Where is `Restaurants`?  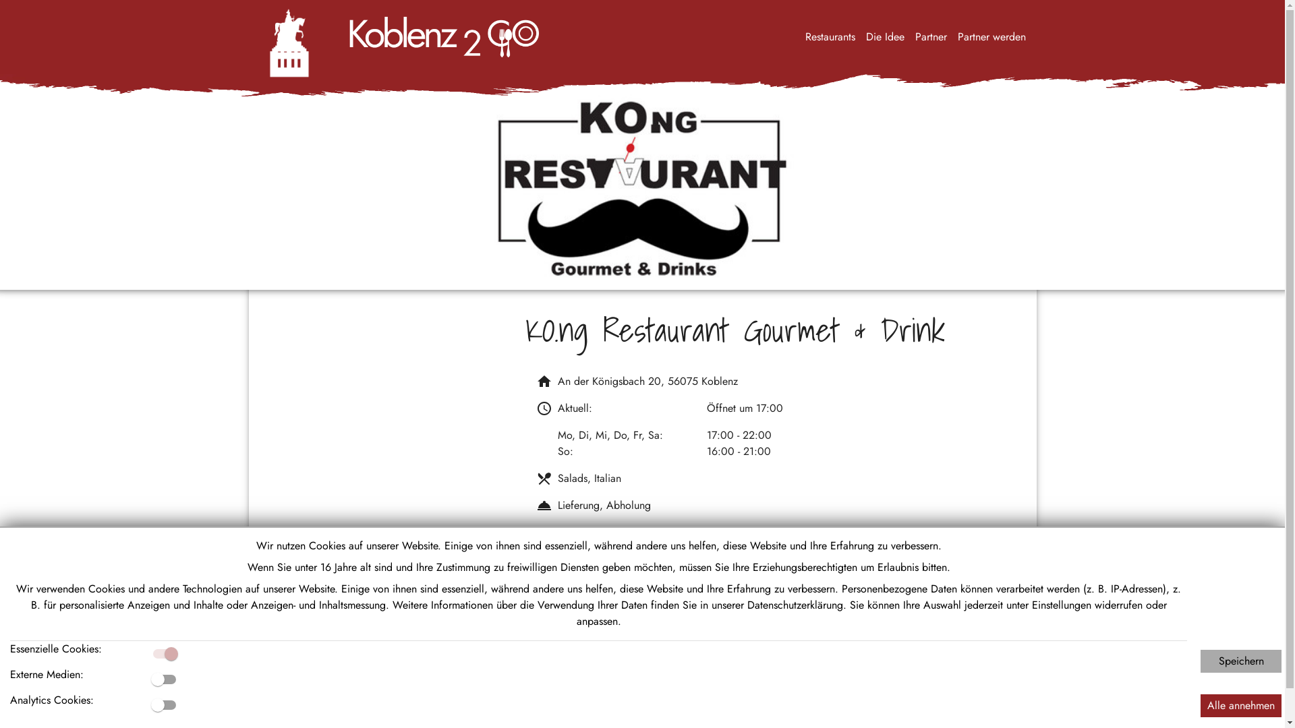 Restaurants is located at coordinates (830, 37).